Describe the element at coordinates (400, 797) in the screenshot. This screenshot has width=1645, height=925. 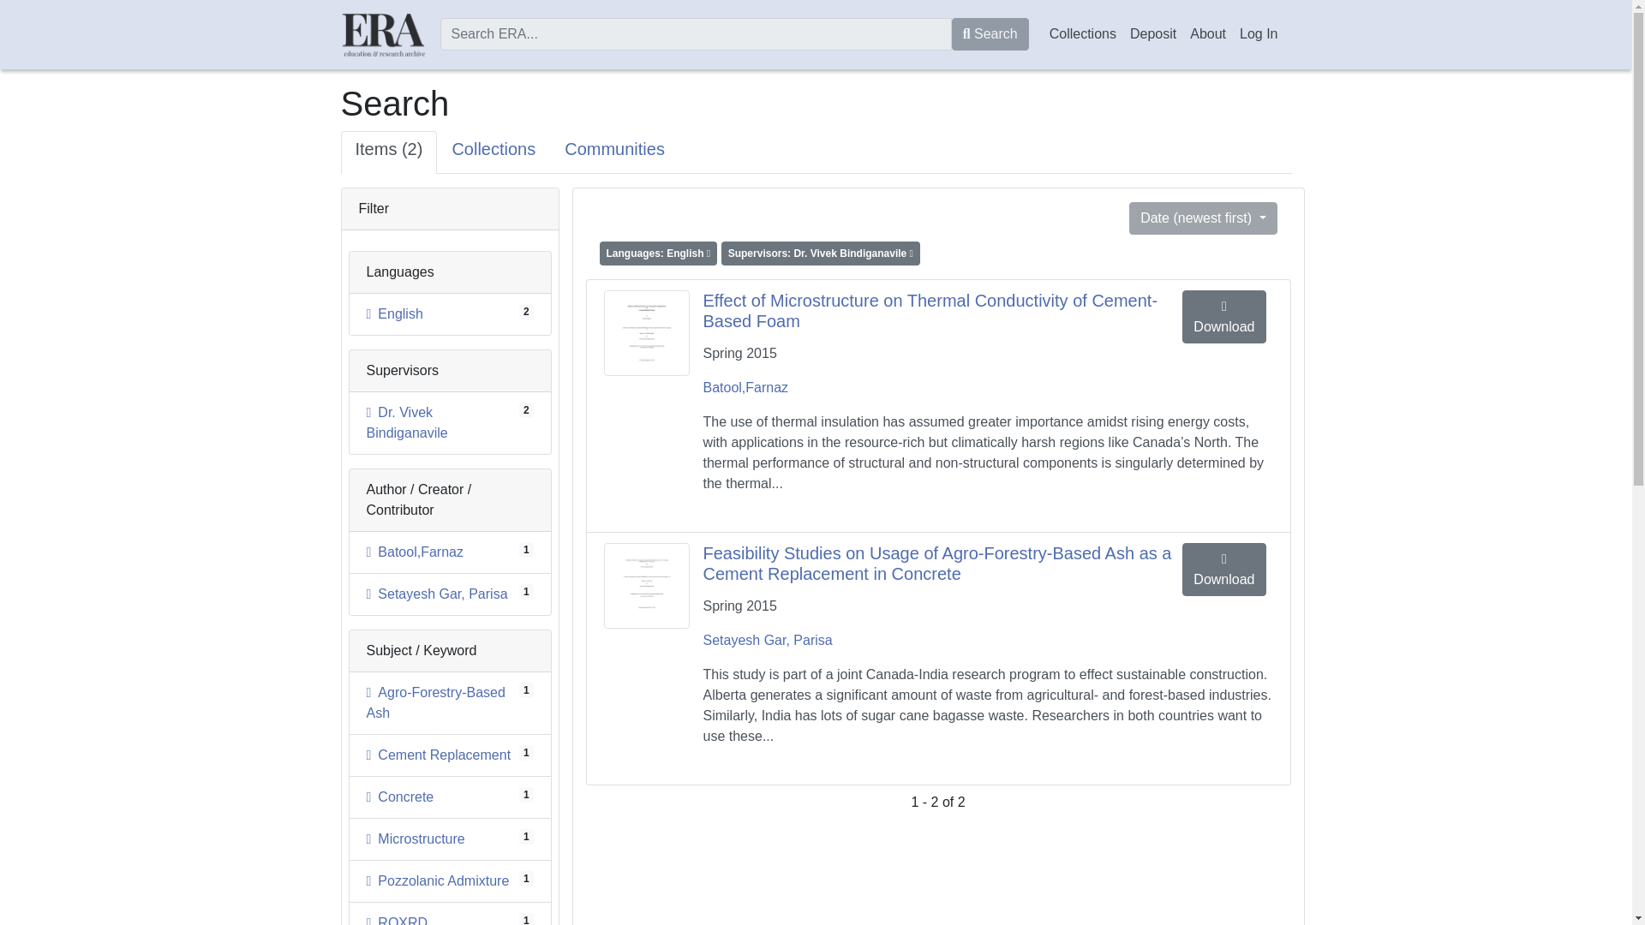
I see `Collections` at that location.